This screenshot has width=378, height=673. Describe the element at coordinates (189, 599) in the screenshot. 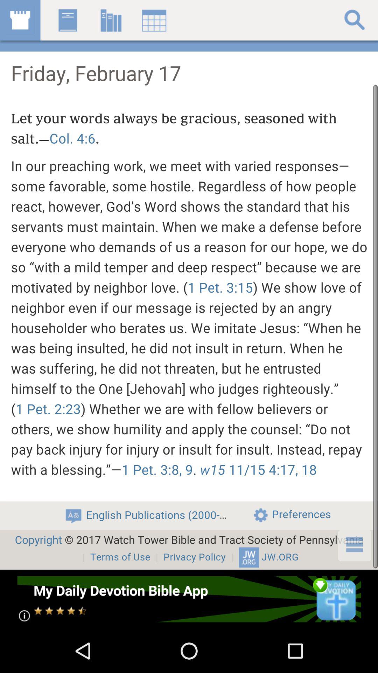

I see `go to bible app` at that location.